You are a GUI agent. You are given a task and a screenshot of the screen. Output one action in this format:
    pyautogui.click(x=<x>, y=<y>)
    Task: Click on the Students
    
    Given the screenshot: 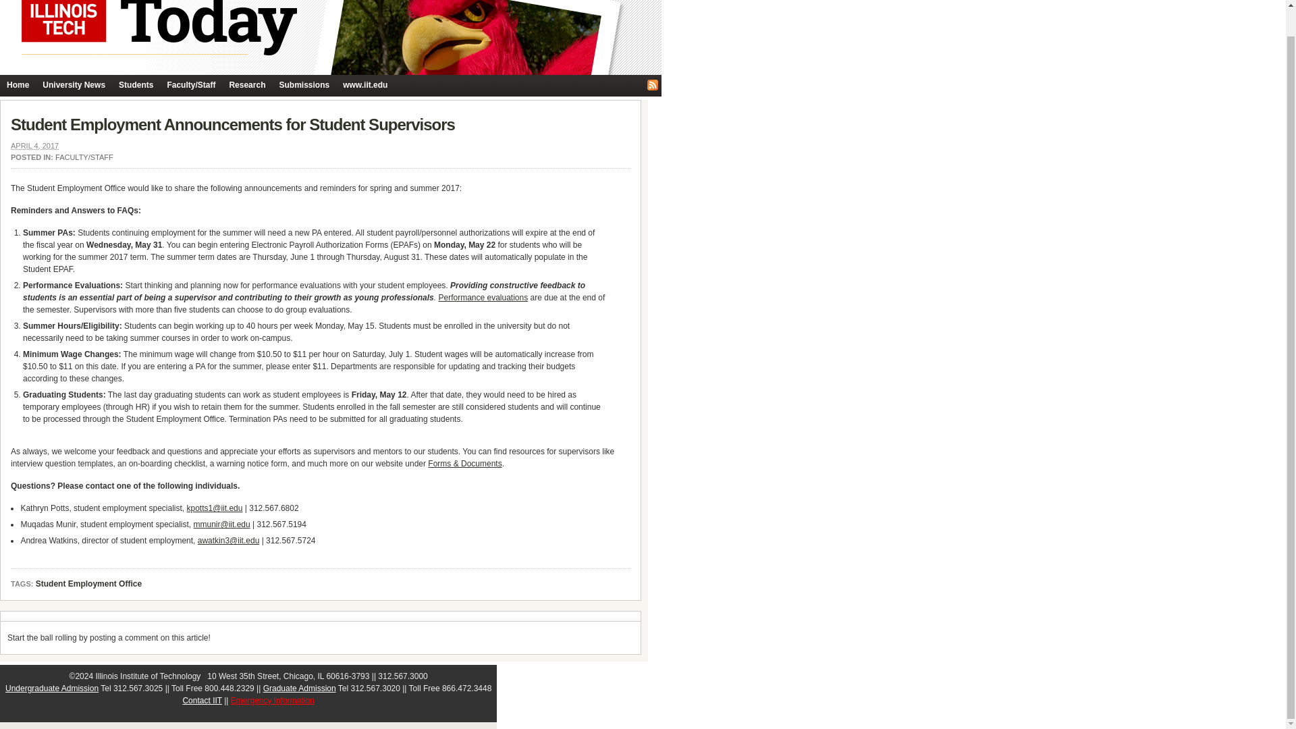 What is the action you would take?
    pyautogui.click(x=135, y=85)
    